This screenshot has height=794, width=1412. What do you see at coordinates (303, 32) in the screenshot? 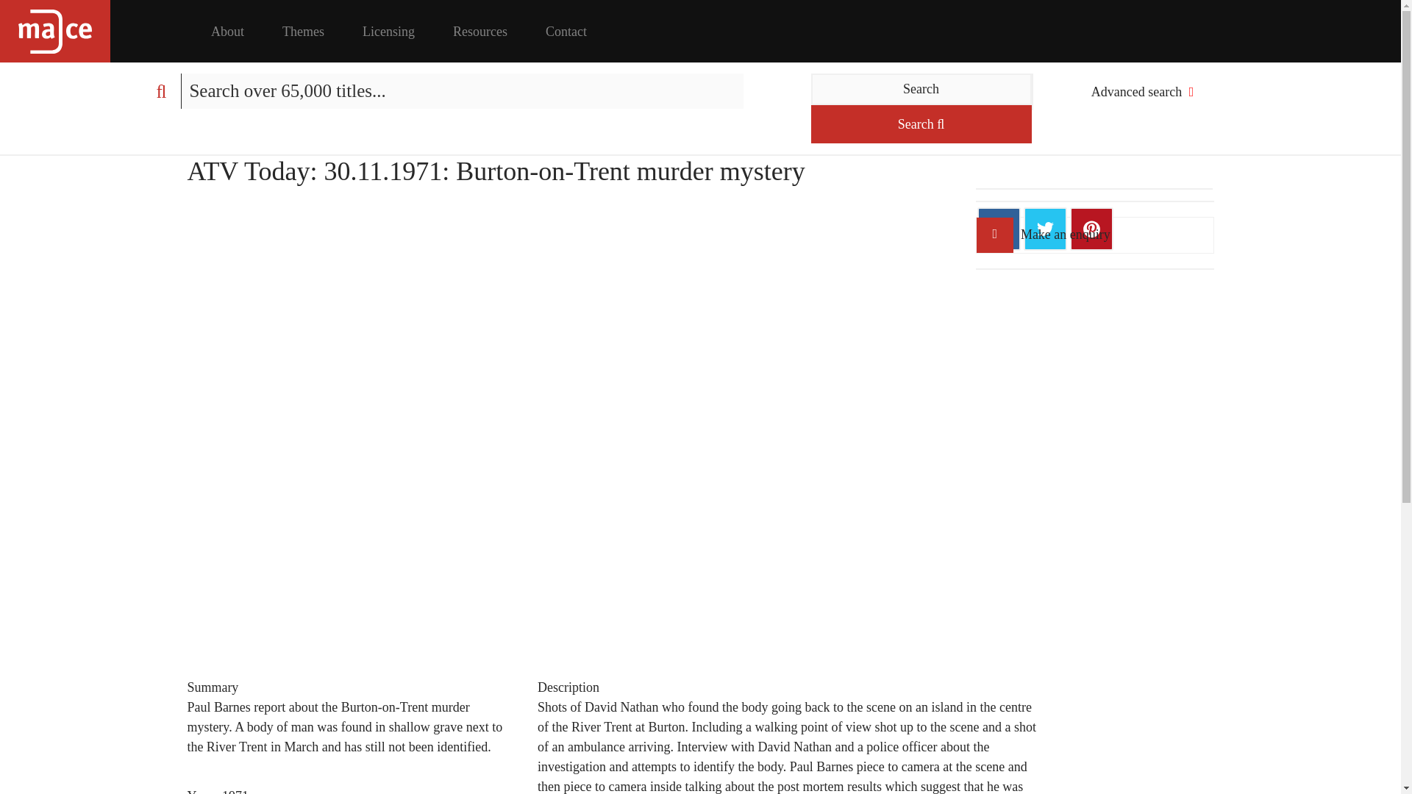
I see `Themes` at bounding box center [303, 32].